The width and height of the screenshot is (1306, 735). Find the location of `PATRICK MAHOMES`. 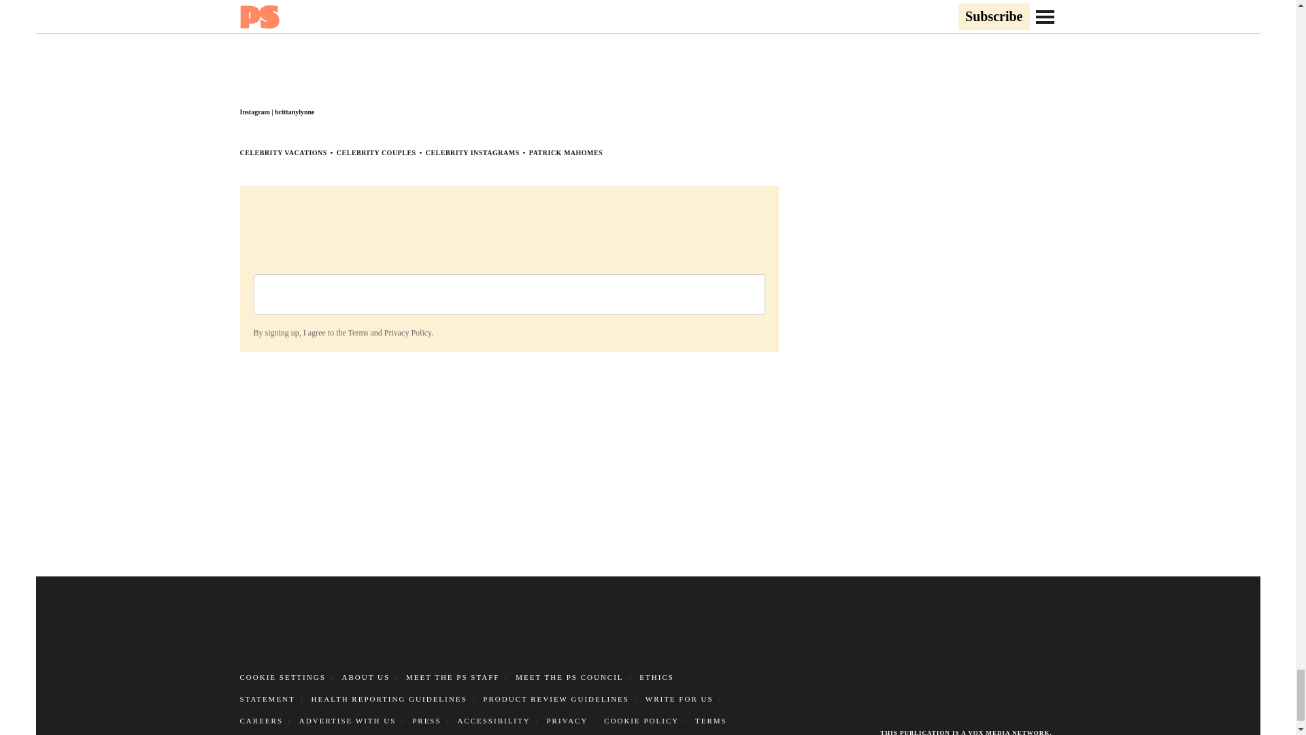

PATRICK MAHOMES is located at coordinates (566, 152).